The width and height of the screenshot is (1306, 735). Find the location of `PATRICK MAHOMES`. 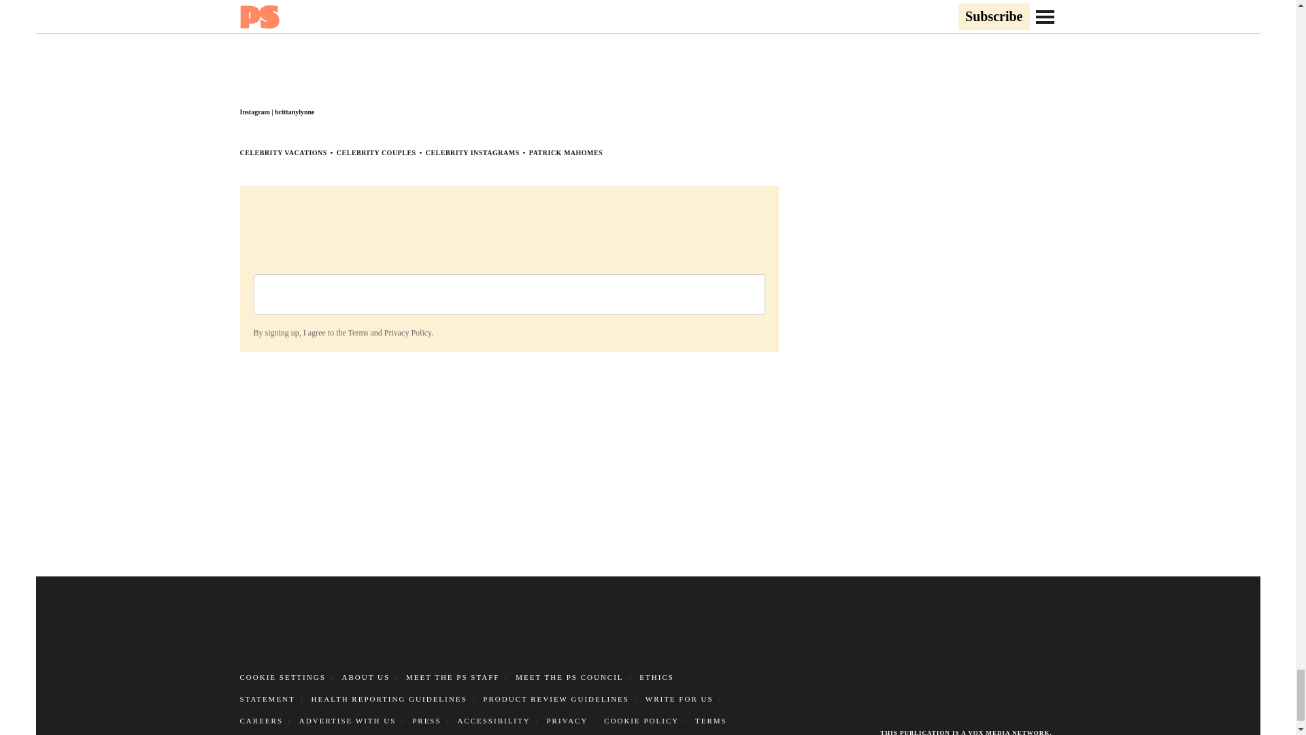

PATRICK MAHOMES is located at coordinates (566, 152).